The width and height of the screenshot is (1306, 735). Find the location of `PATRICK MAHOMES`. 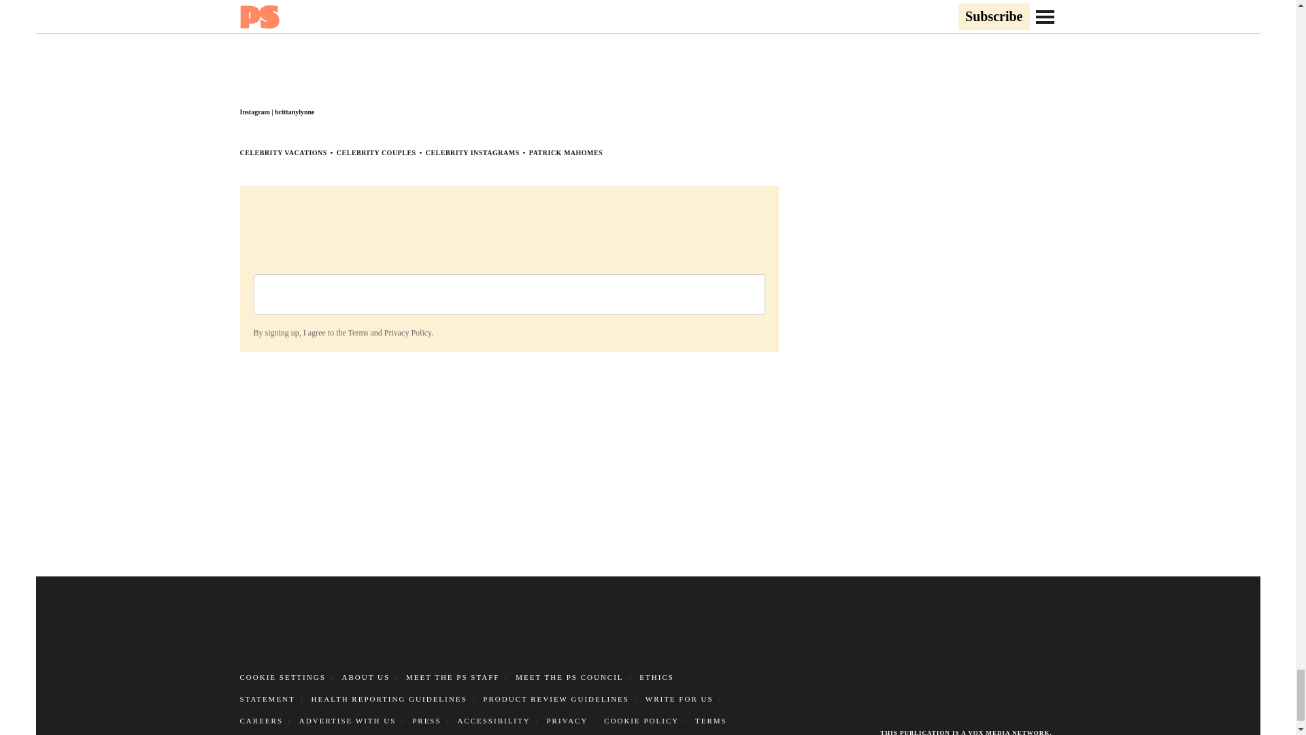

PATRICK MAHOMES is located at coordinates (566, 152).